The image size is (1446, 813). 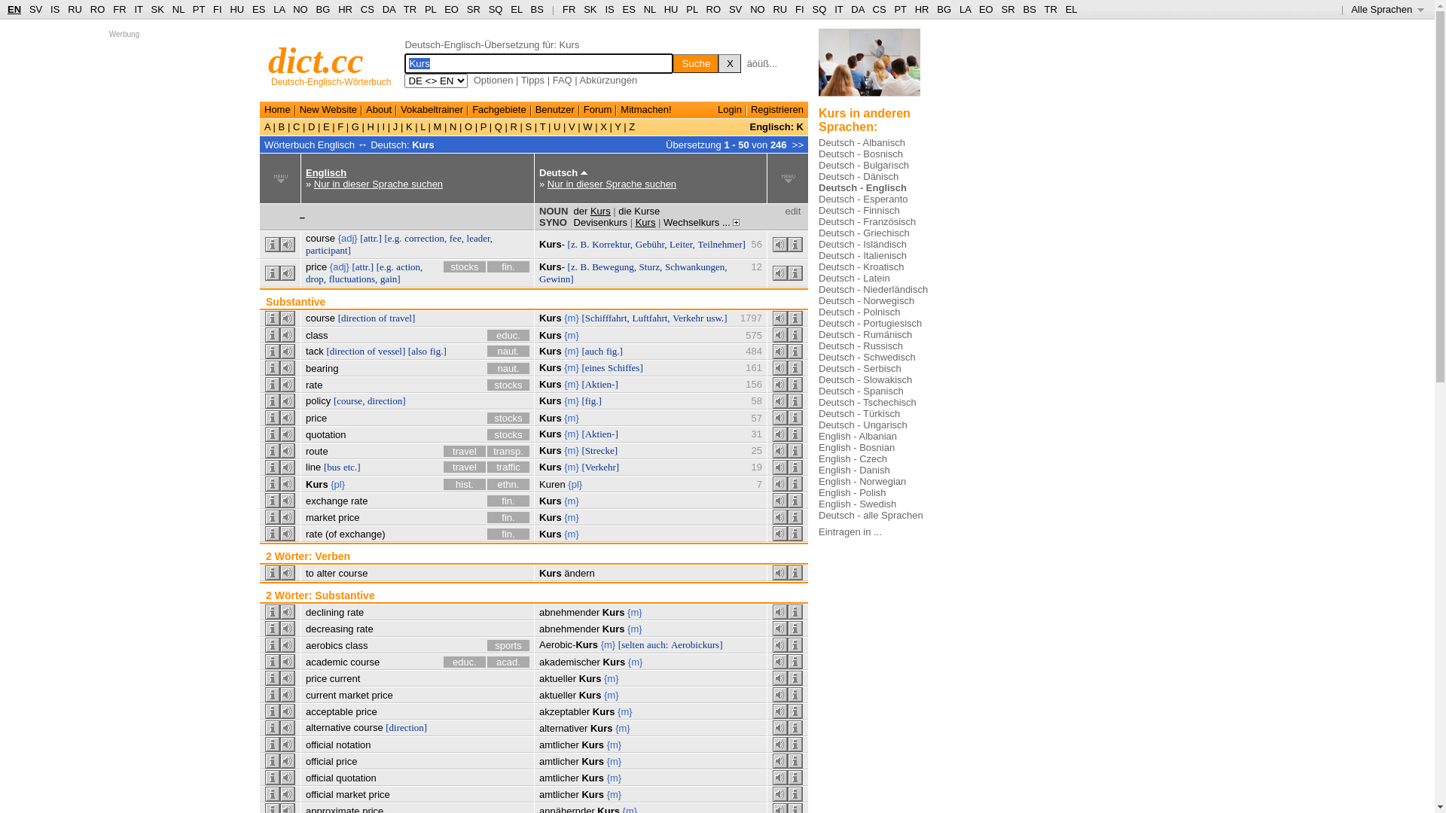 I want to click on abnehmender, so click(x=569, y=629).